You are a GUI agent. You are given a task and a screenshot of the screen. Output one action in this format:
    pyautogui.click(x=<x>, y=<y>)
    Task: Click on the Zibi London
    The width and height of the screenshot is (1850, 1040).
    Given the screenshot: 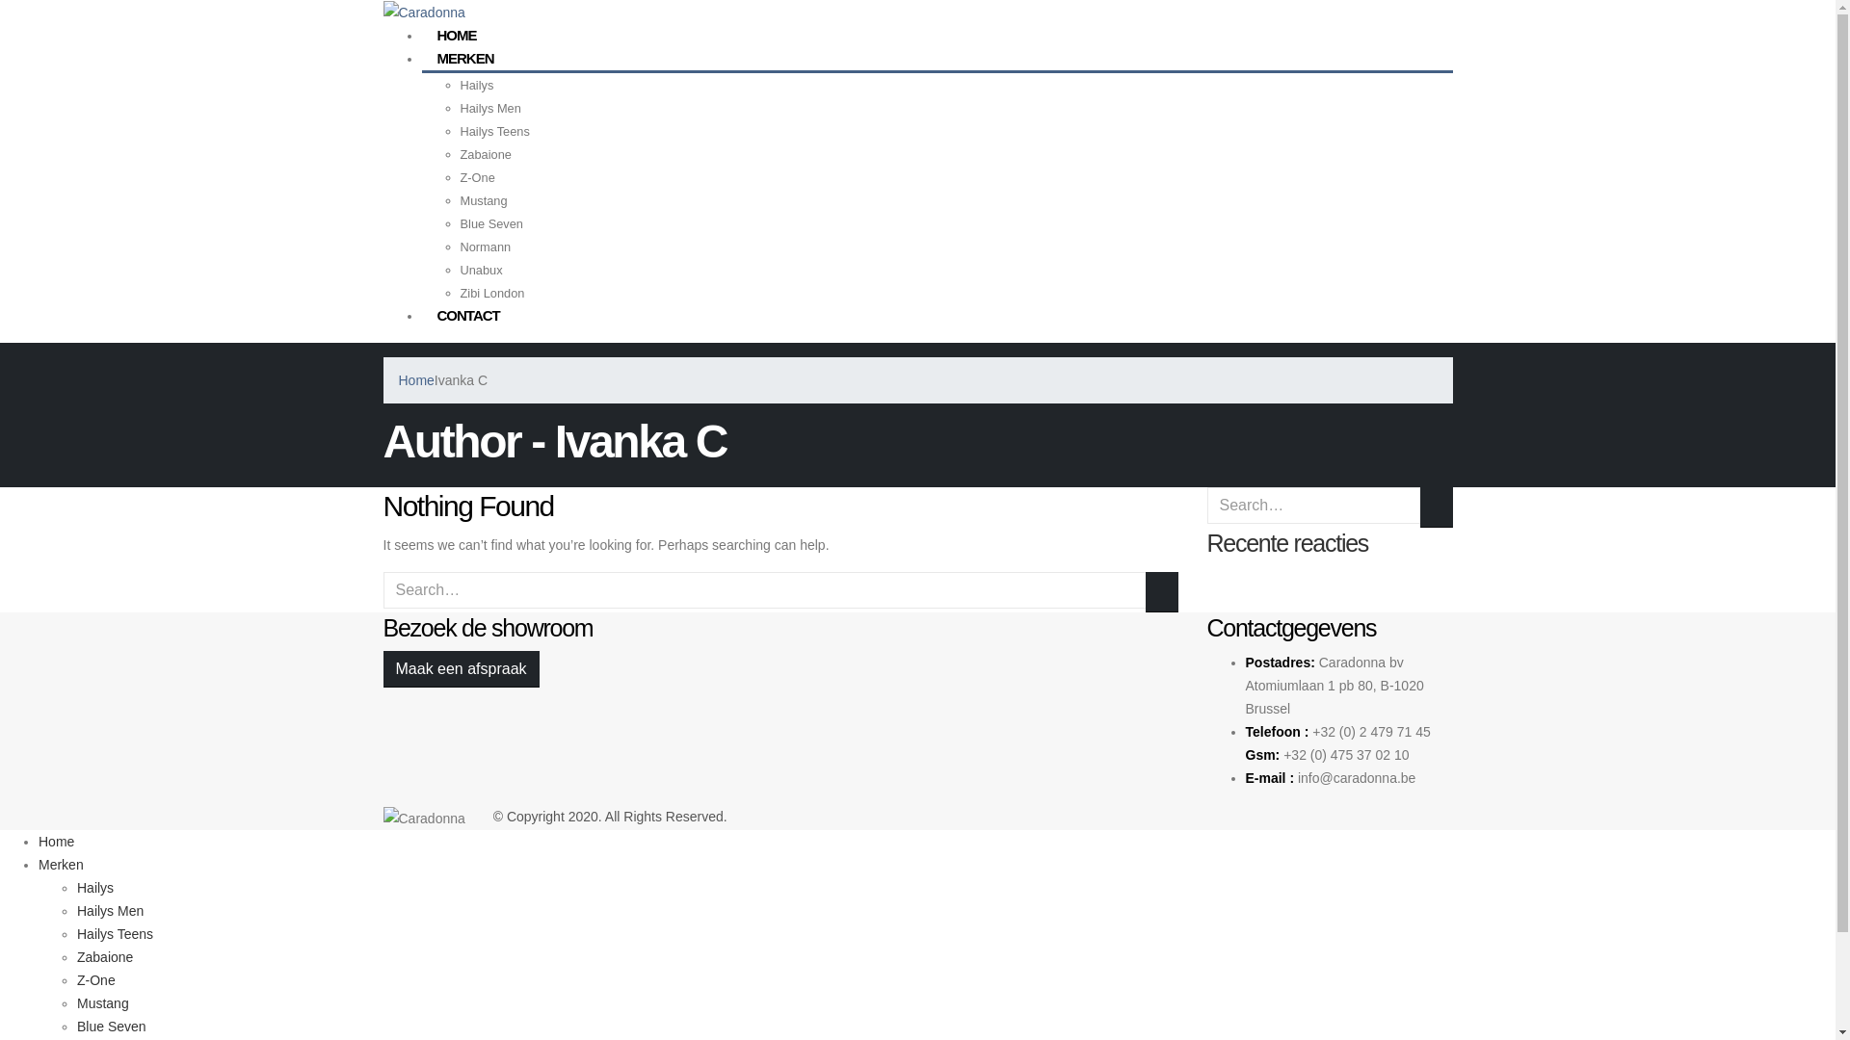 What is the action you would take?
    pyautogui.click(x=493, y=293)
    